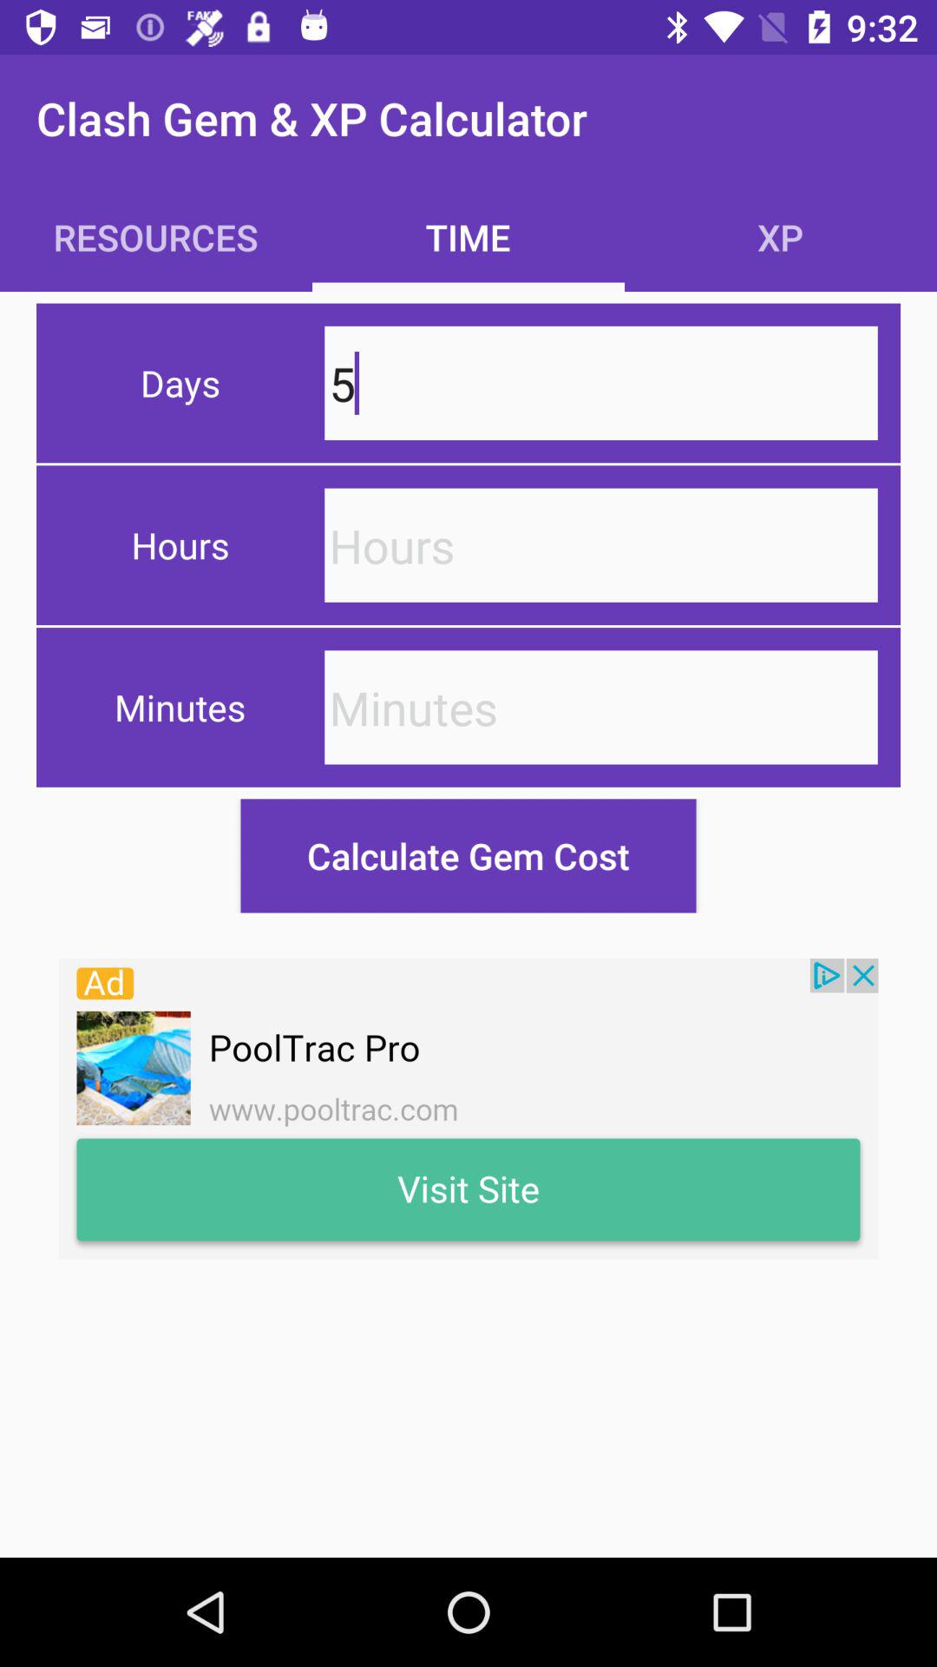  Describe the element at coordinates (600, 707) in the screenshot. I see `enter minutes` at that location.